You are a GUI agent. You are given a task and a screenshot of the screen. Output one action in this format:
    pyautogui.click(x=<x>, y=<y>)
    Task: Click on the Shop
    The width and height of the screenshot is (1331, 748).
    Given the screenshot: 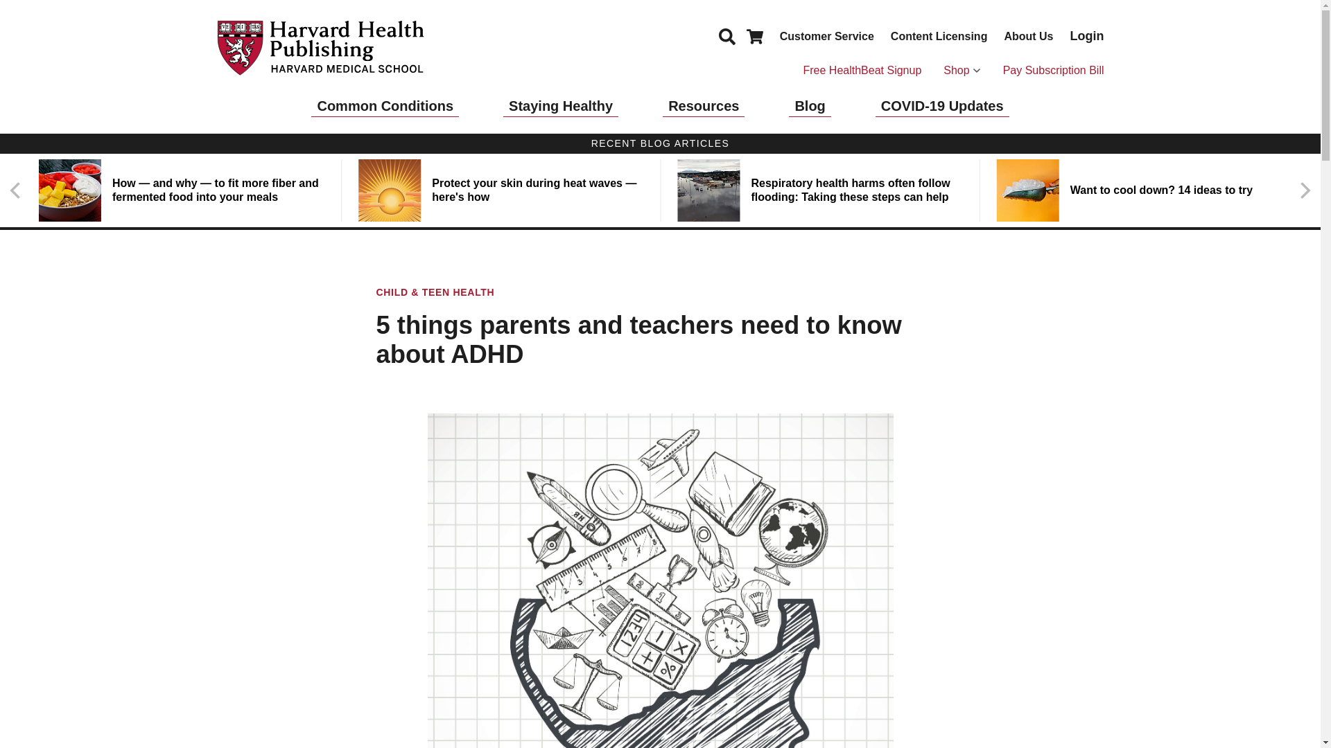 What is the action you would take?
    pyautogui.click(x=962, y=71)
    